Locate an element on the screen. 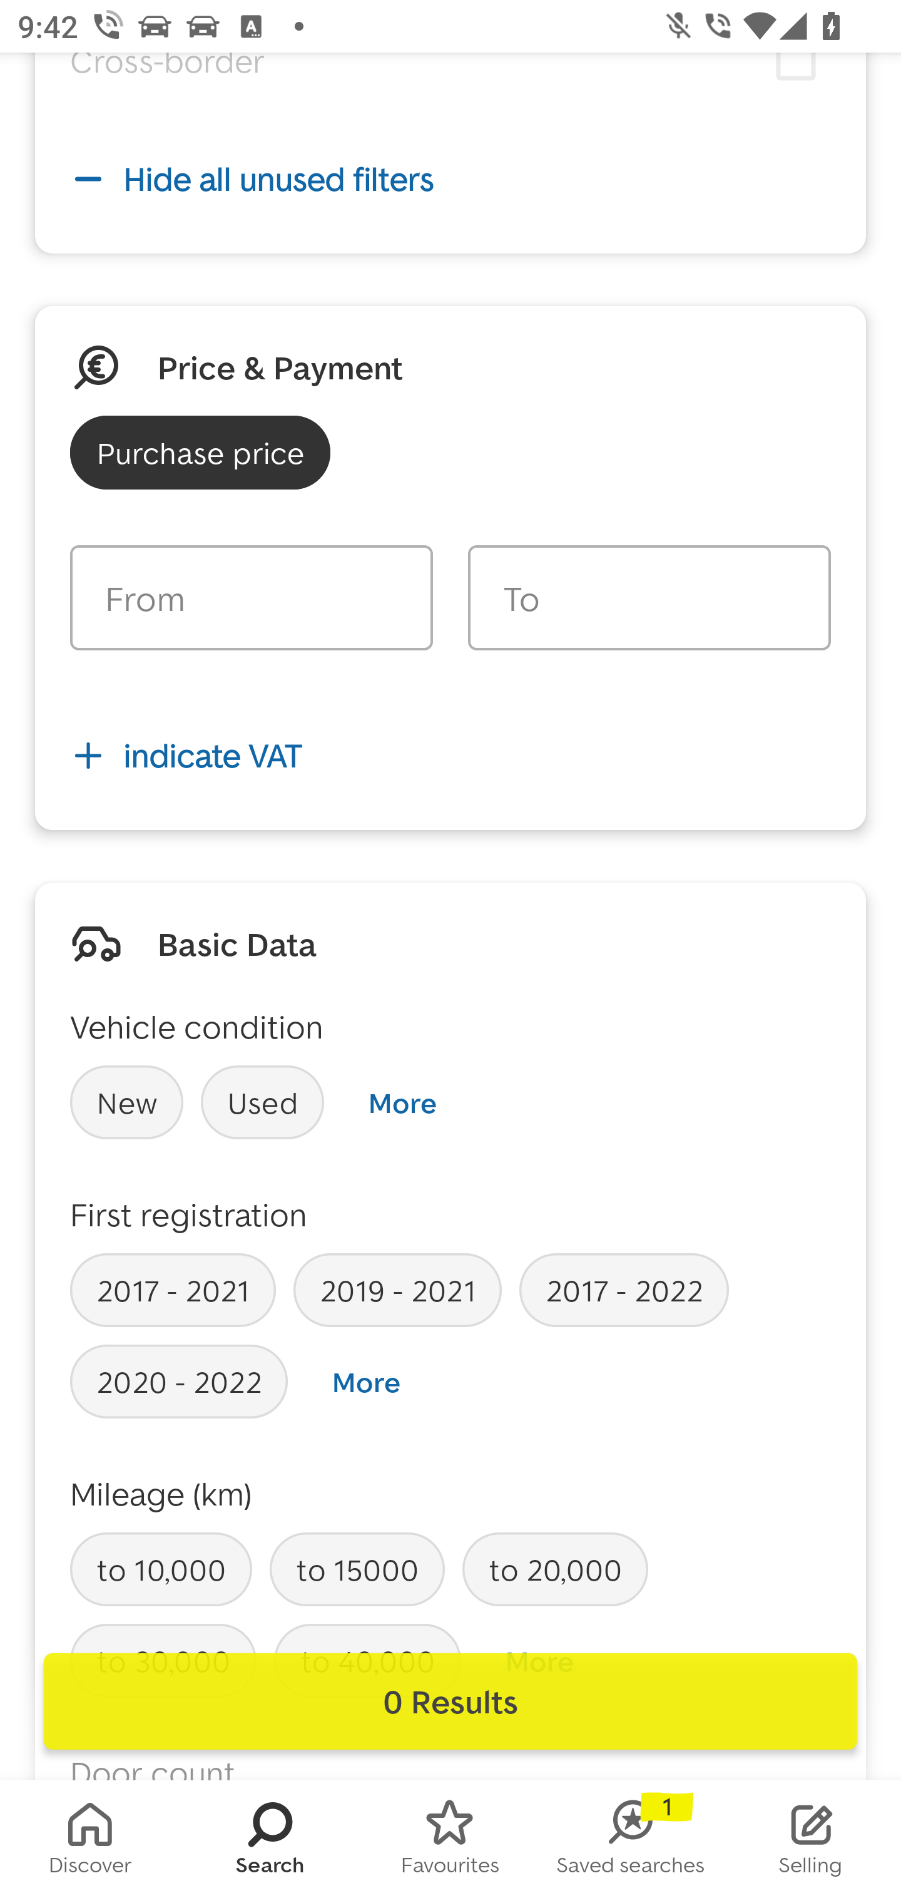 This screenshot has height=1903, width=901. First registration is located at coordinates (189, 1214).